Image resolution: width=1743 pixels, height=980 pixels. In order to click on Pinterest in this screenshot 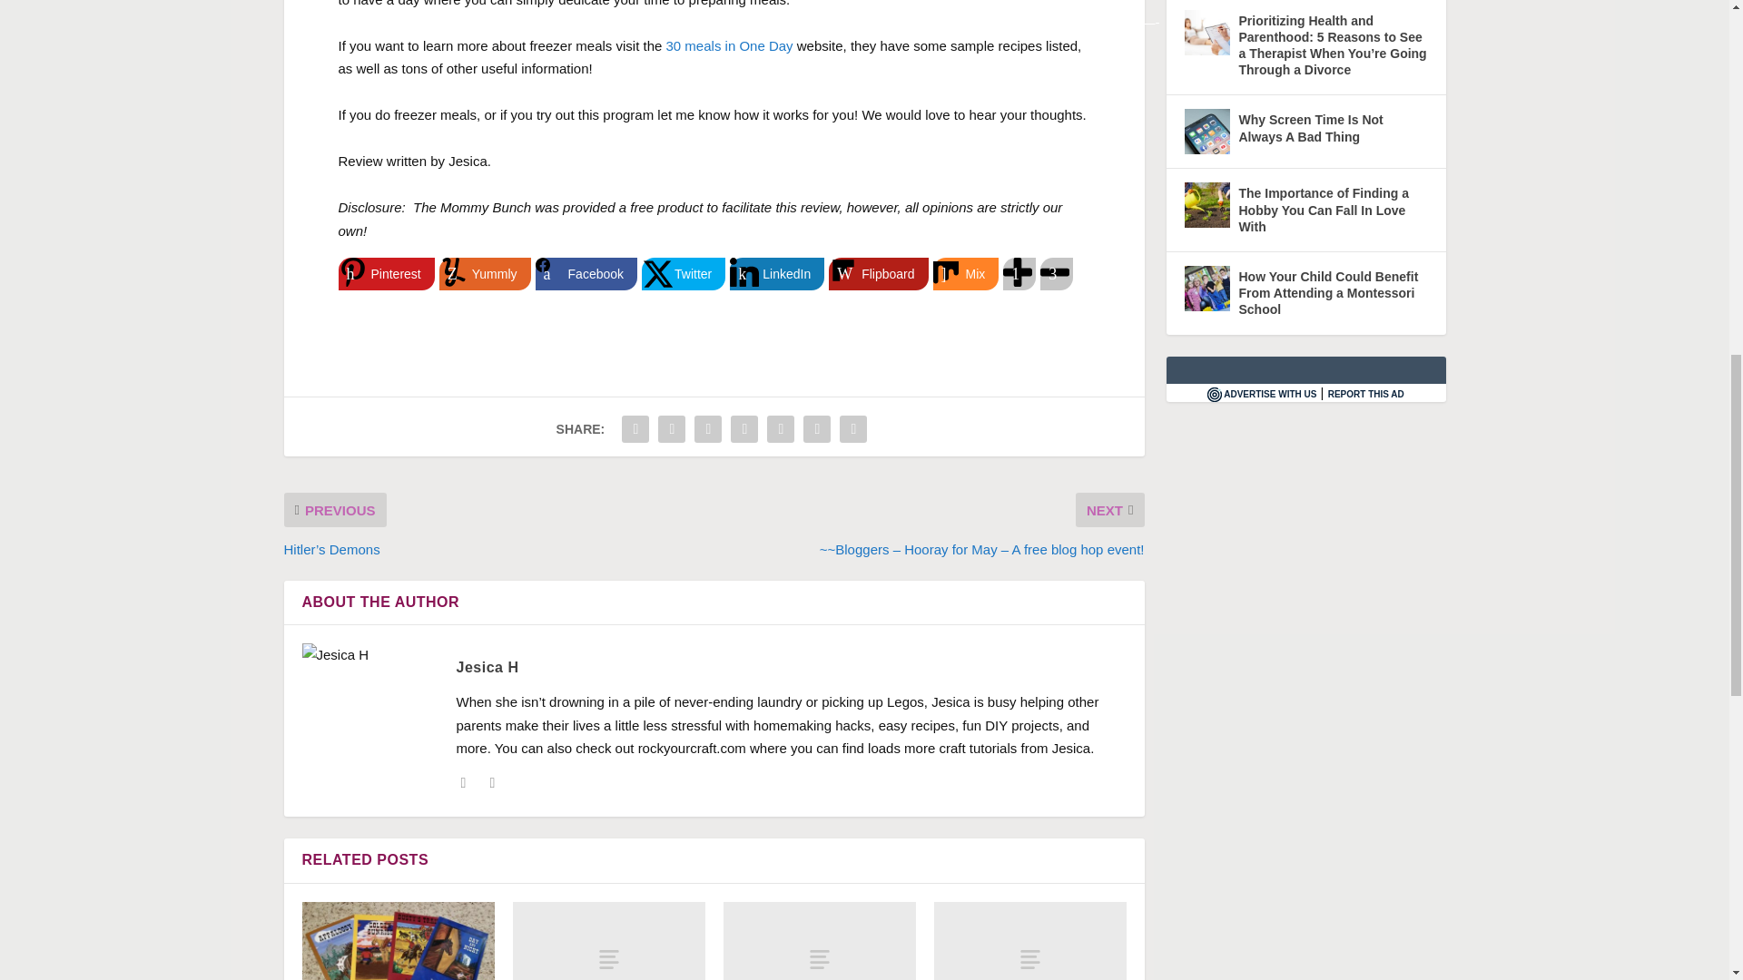, I will do `click(386, 274)`.